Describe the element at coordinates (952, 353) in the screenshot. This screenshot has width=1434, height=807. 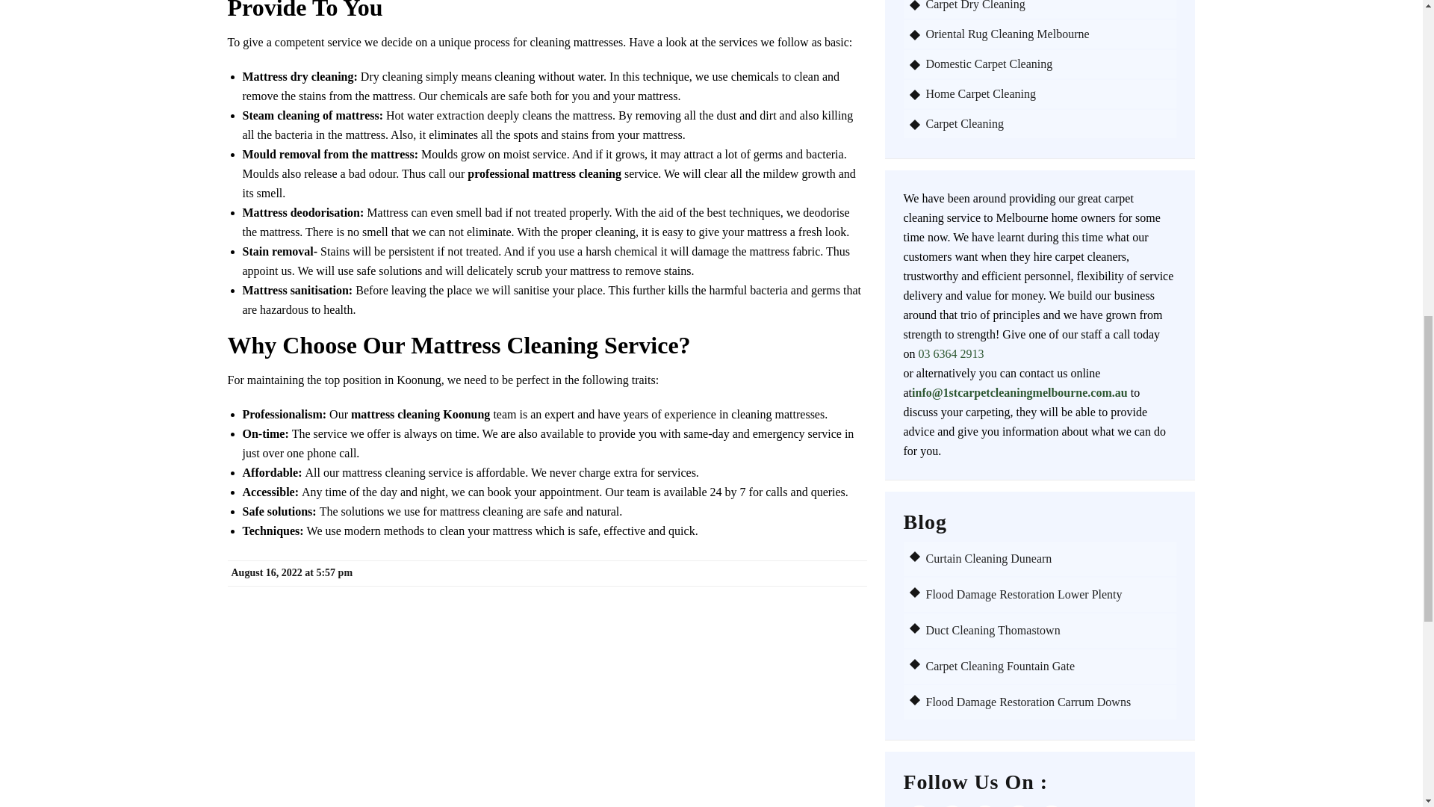
I see `03 6364 2913` at that location.